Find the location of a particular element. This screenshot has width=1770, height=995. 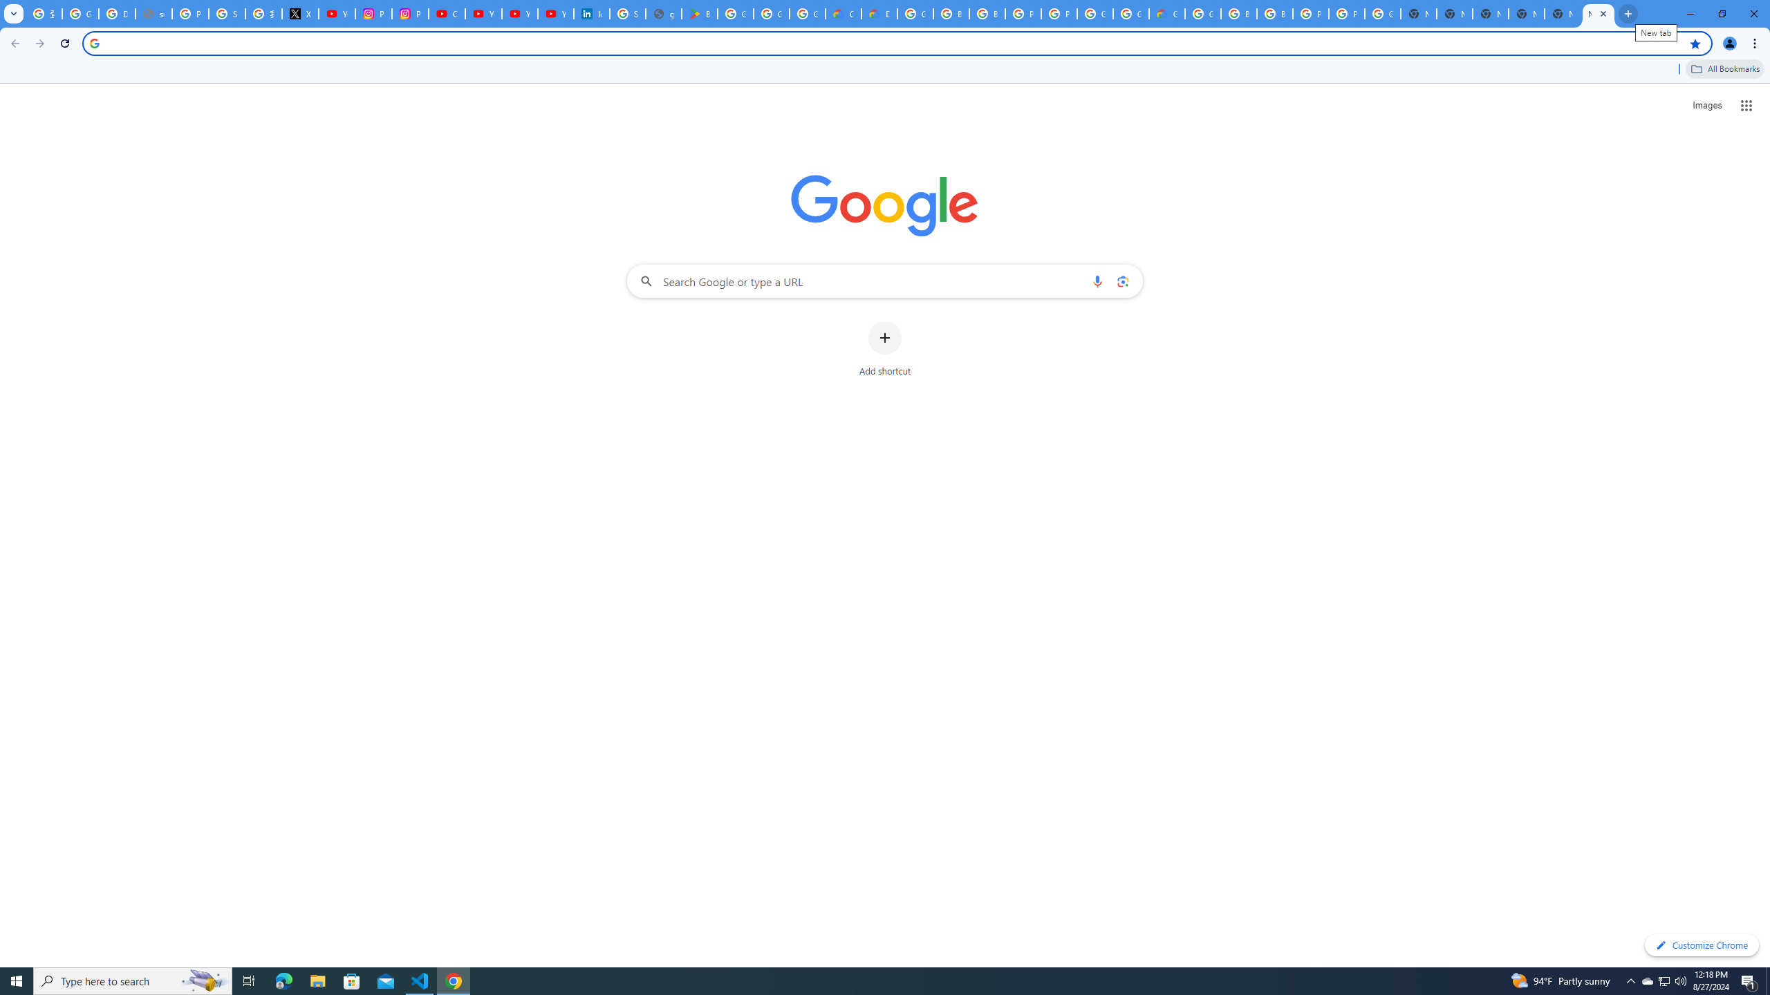

Browse Chrome as a guest - Computer - Google Chrome Help is located at coordinates (951, 14).